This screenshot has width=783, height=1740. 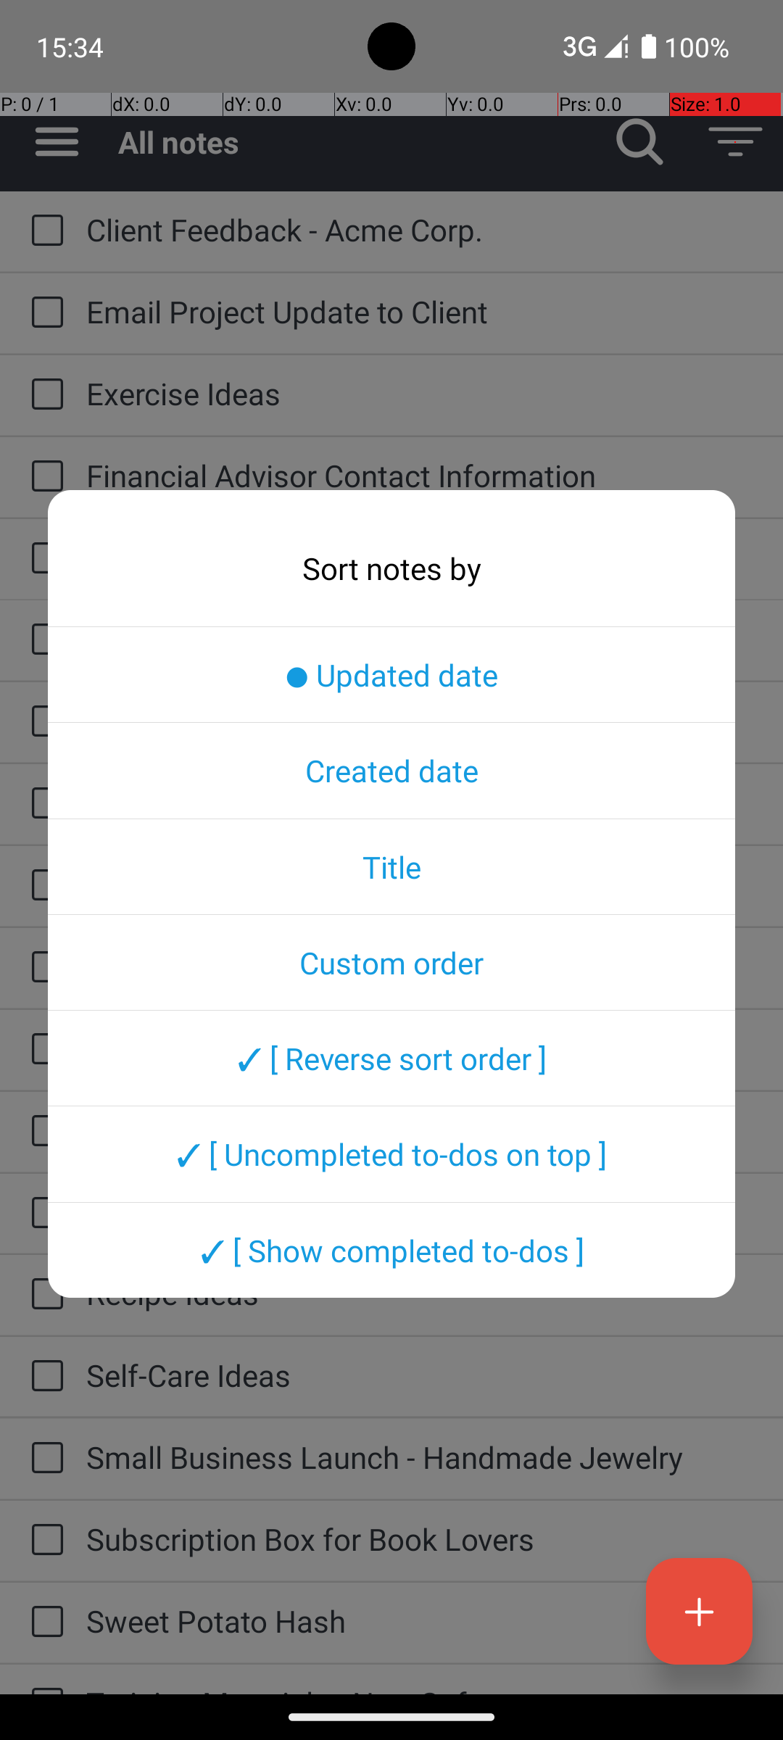 What do you see at coordinates (391, 674) in the screenshot?
I see `⬤ Updated date` at bounding box center [391, 674].